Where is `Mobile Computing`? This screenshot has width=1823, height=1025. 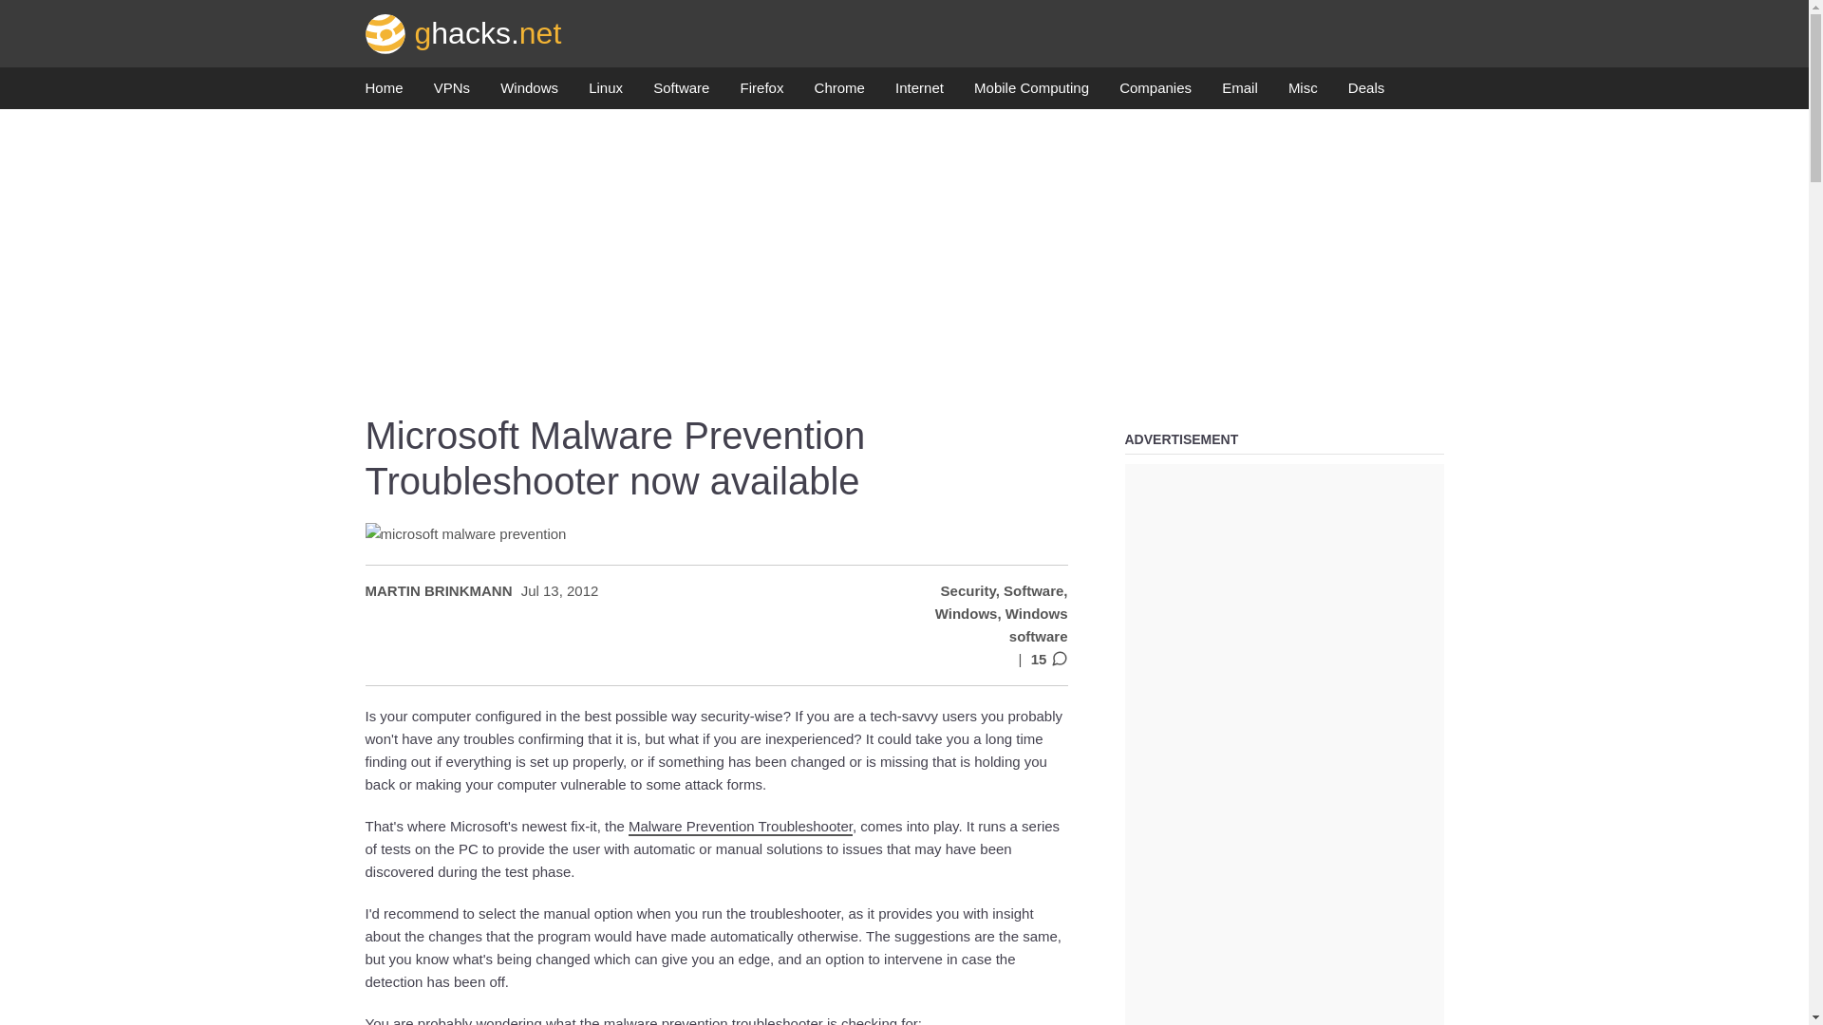
Mobile Computing is located at coordinates (1031, 93).